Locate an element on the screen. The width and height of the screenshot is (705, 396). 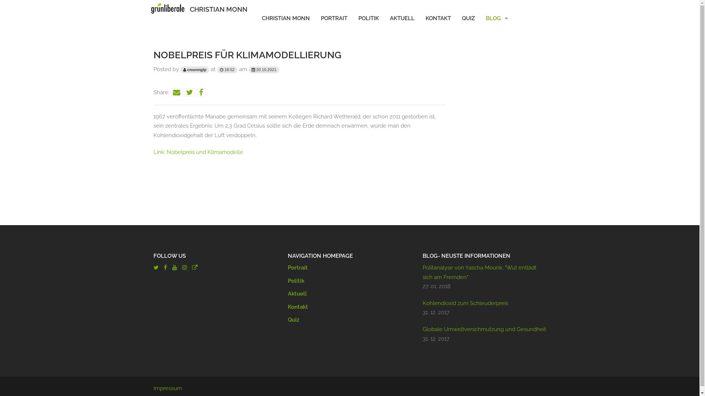
CHRISTIAN MONN is located at coordinates (286, 18).